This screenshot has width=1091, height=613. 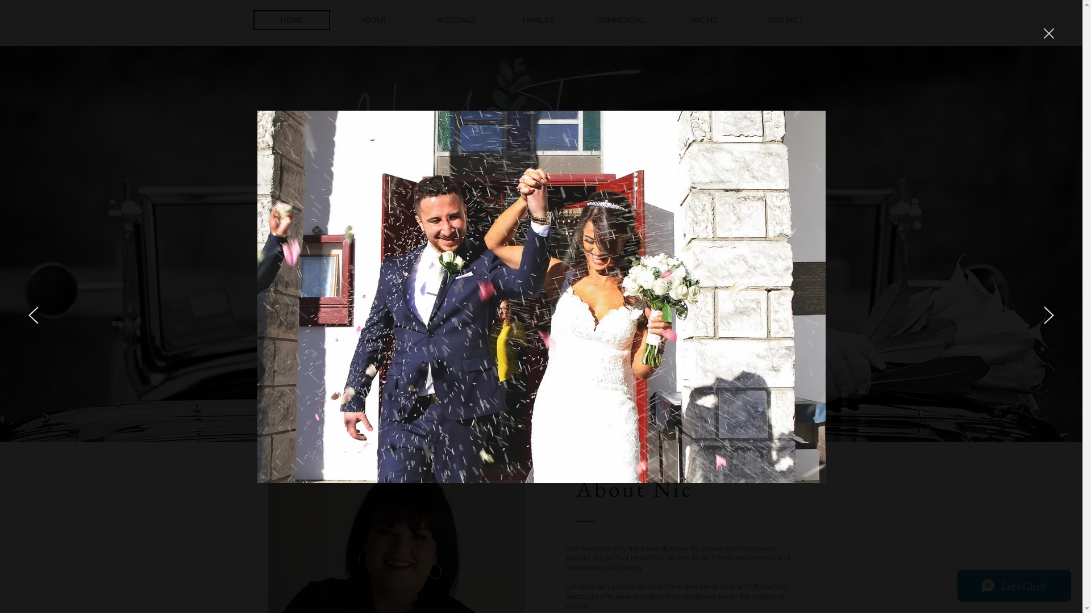 What do you see at coordinates (374, 20) in the screenshot?
I see `ABOUT` at bounding box center [374, 20].